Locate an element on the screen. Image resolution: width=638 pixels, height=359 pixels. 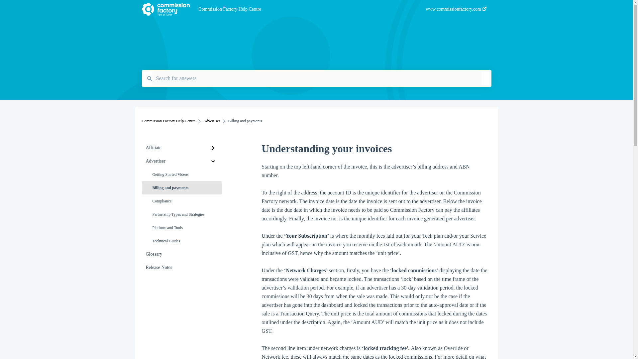
www.commissionfactory.com is located at coordinates (456, 11).